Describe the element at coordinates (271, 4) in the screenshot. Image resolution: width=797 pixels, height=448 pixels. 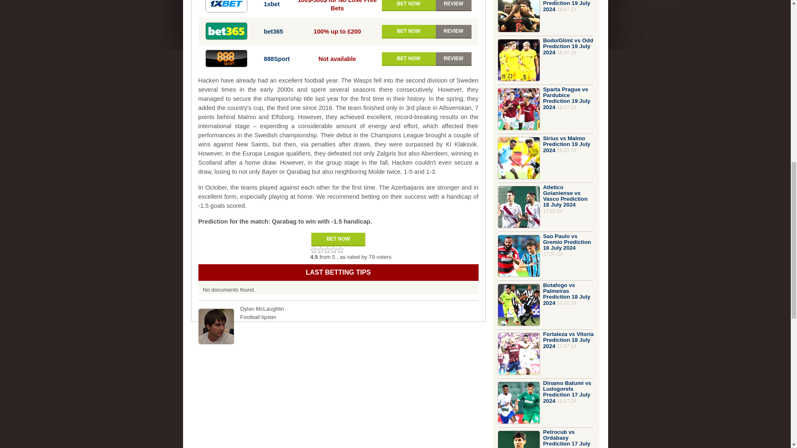
I see `1xbet` at that location.